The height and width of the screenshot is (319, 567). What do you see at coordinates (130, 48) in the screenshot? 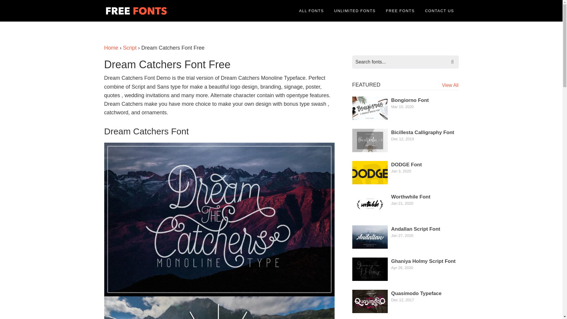
I see `Script` at bounding box center [130, 48].